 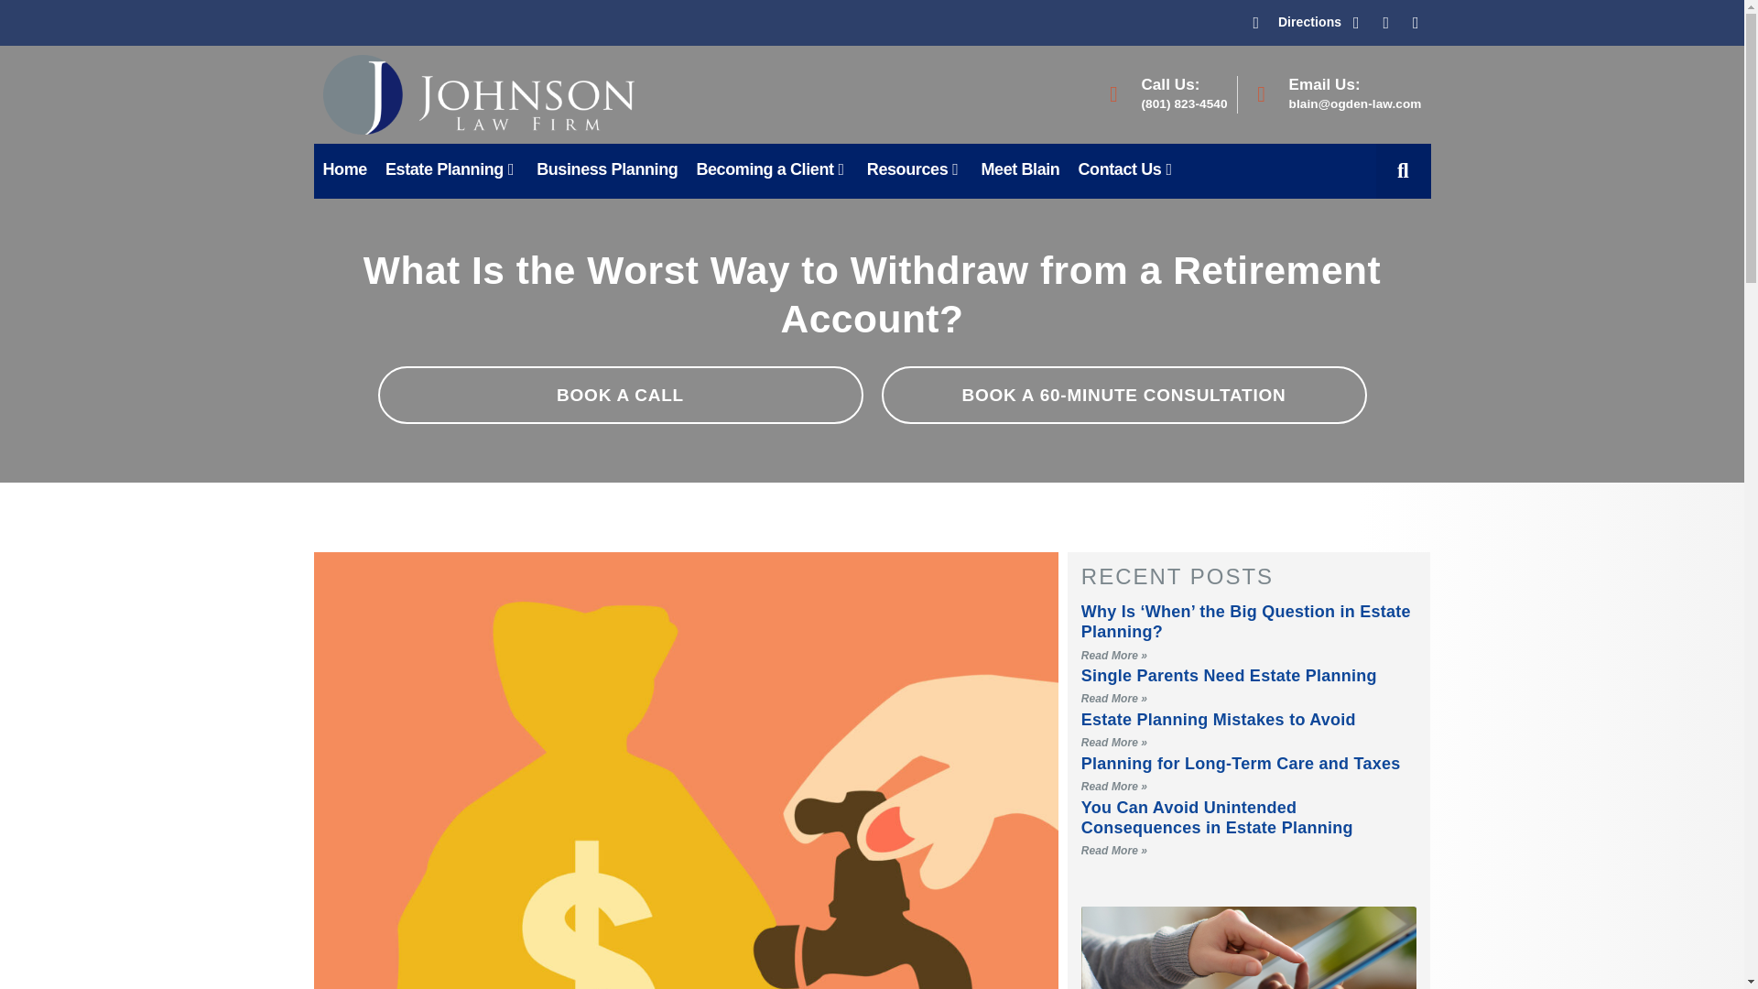 What do you see at coordinates (914, 168) in the screenshot?
I see `Resources` at bounding box center [914, 168].